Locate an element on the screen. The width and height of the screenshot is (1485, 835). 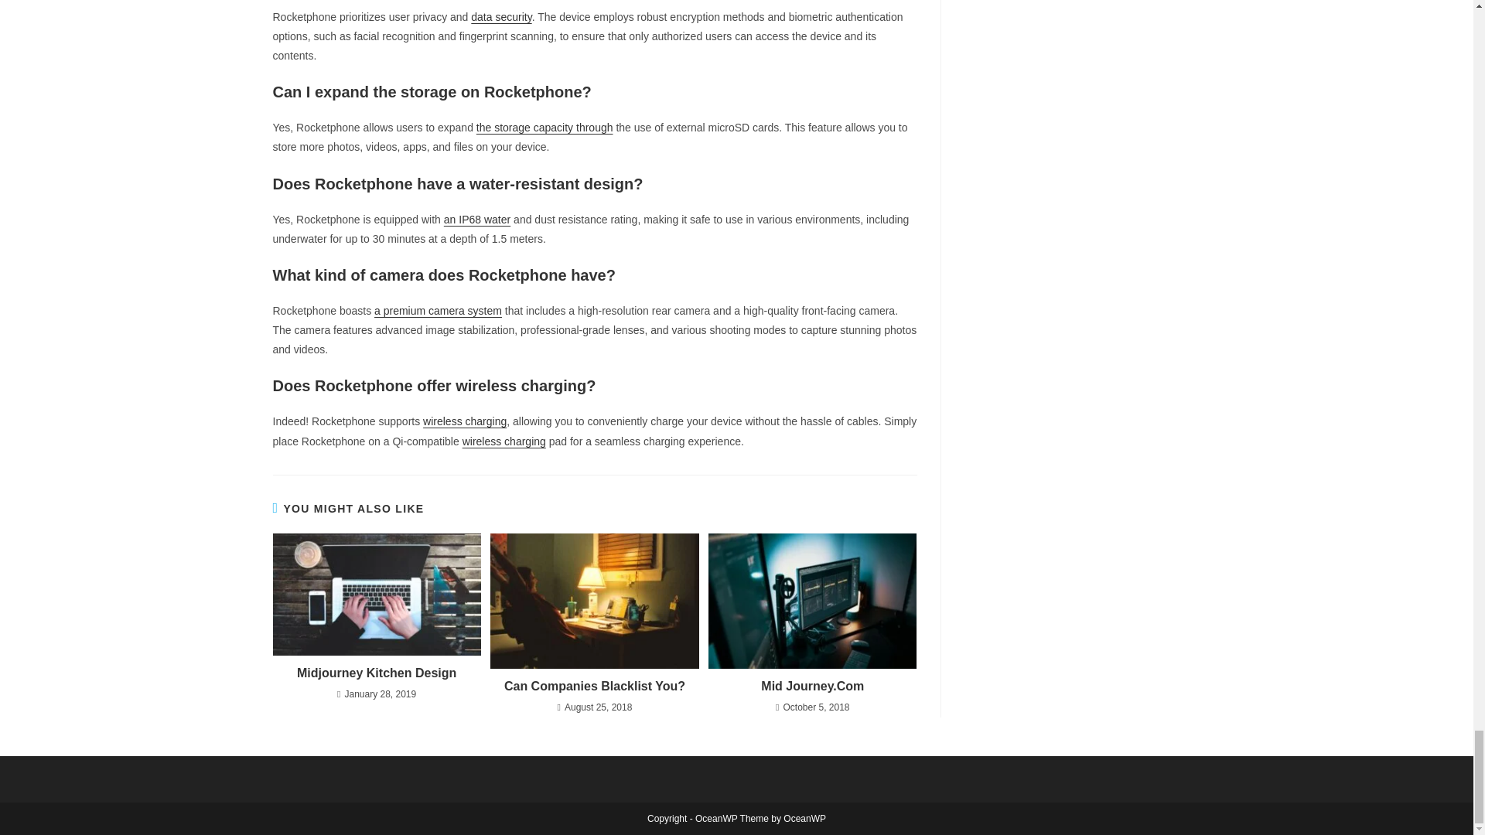
an IP68 water is located at coordinates (477, 220).